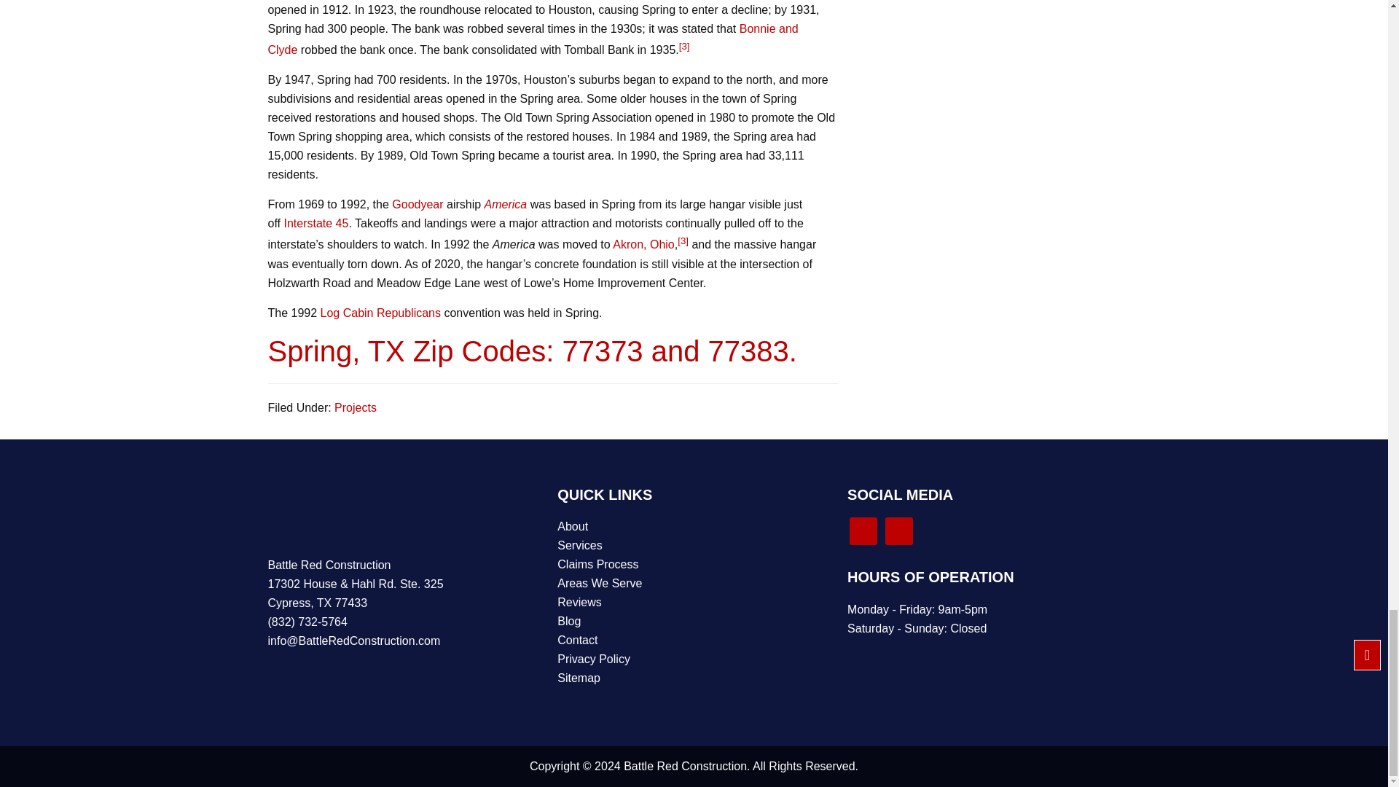 This screenshot has width=1399, height=787. What do you see at coordinates (299, 514) in the screenshot?
I see `Battle Red Construction` at bounding box center [299, 514].